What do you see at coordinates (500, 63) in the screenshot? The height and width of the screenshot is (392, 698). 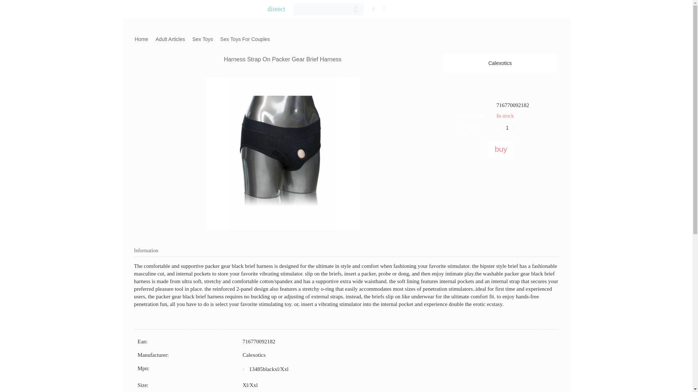 I see `Calexotics` at bounding box center [500, 63].